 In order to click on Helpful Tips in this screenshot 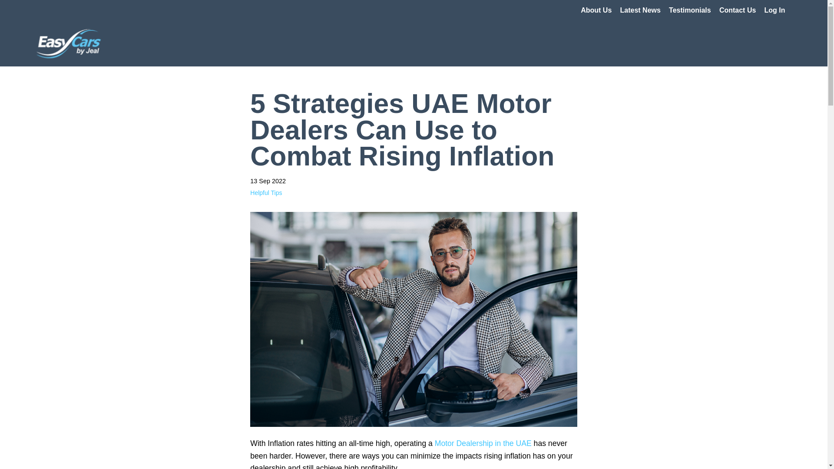, I will do `click(266, 193)`.